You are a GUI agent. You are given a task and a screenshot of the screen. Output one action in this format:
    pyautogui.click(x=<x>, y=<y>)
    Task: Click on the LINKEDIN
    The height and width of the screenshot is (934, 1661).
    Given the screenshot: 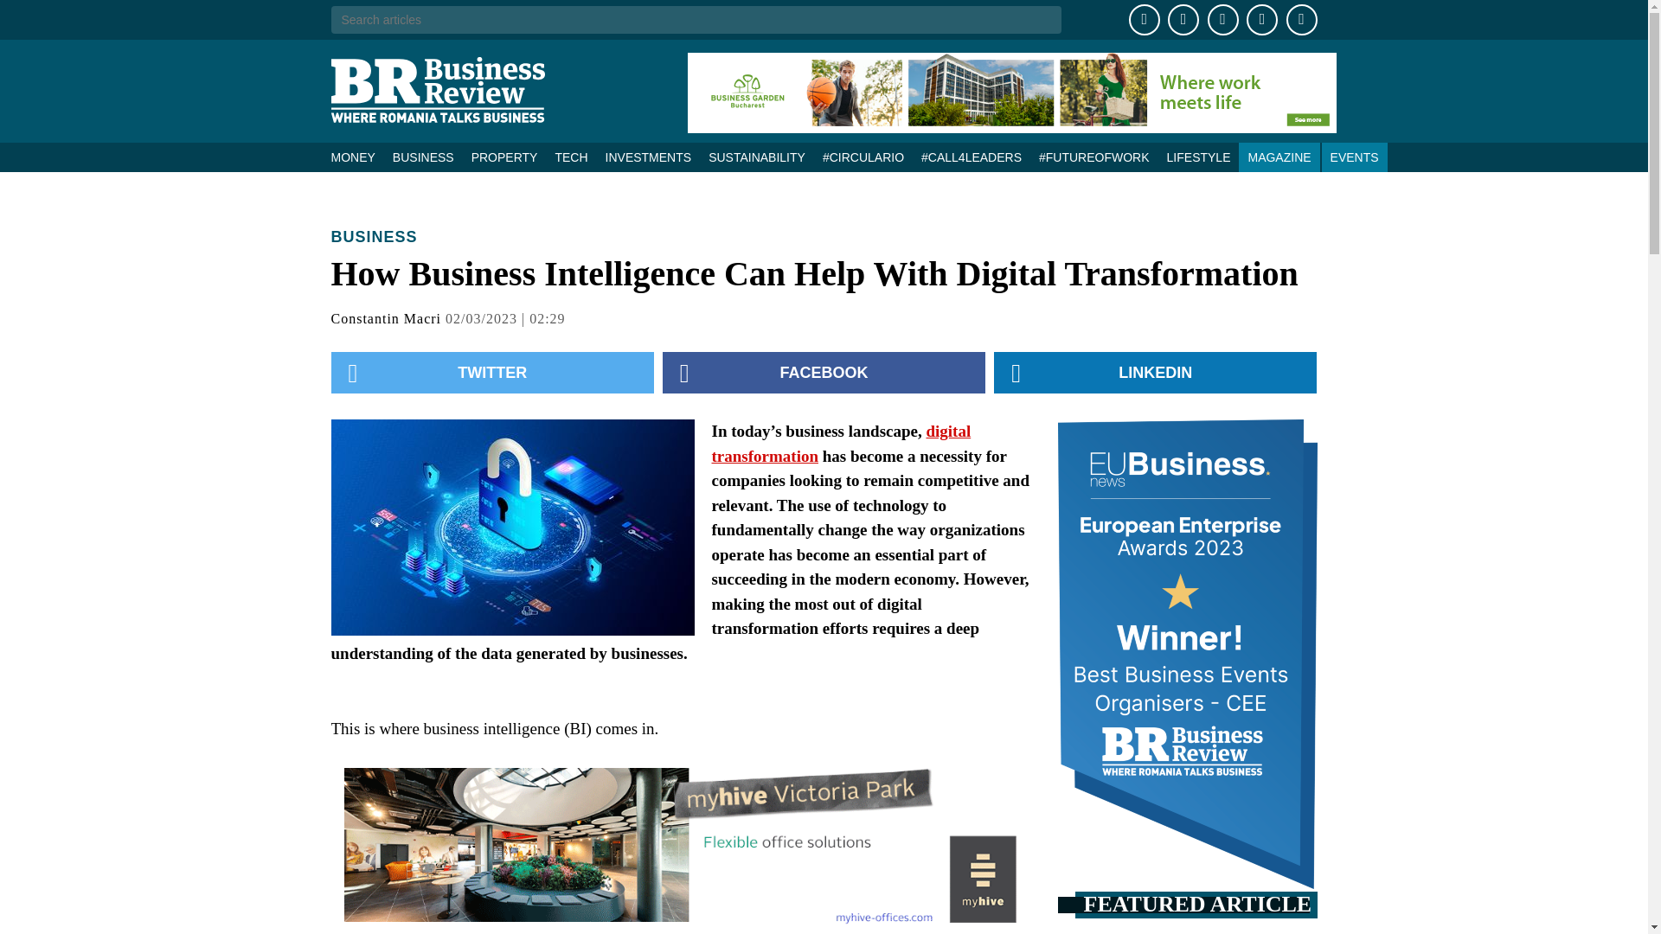 What is the action you would take?
    pyautogui.click(x=1155, y=372)
    